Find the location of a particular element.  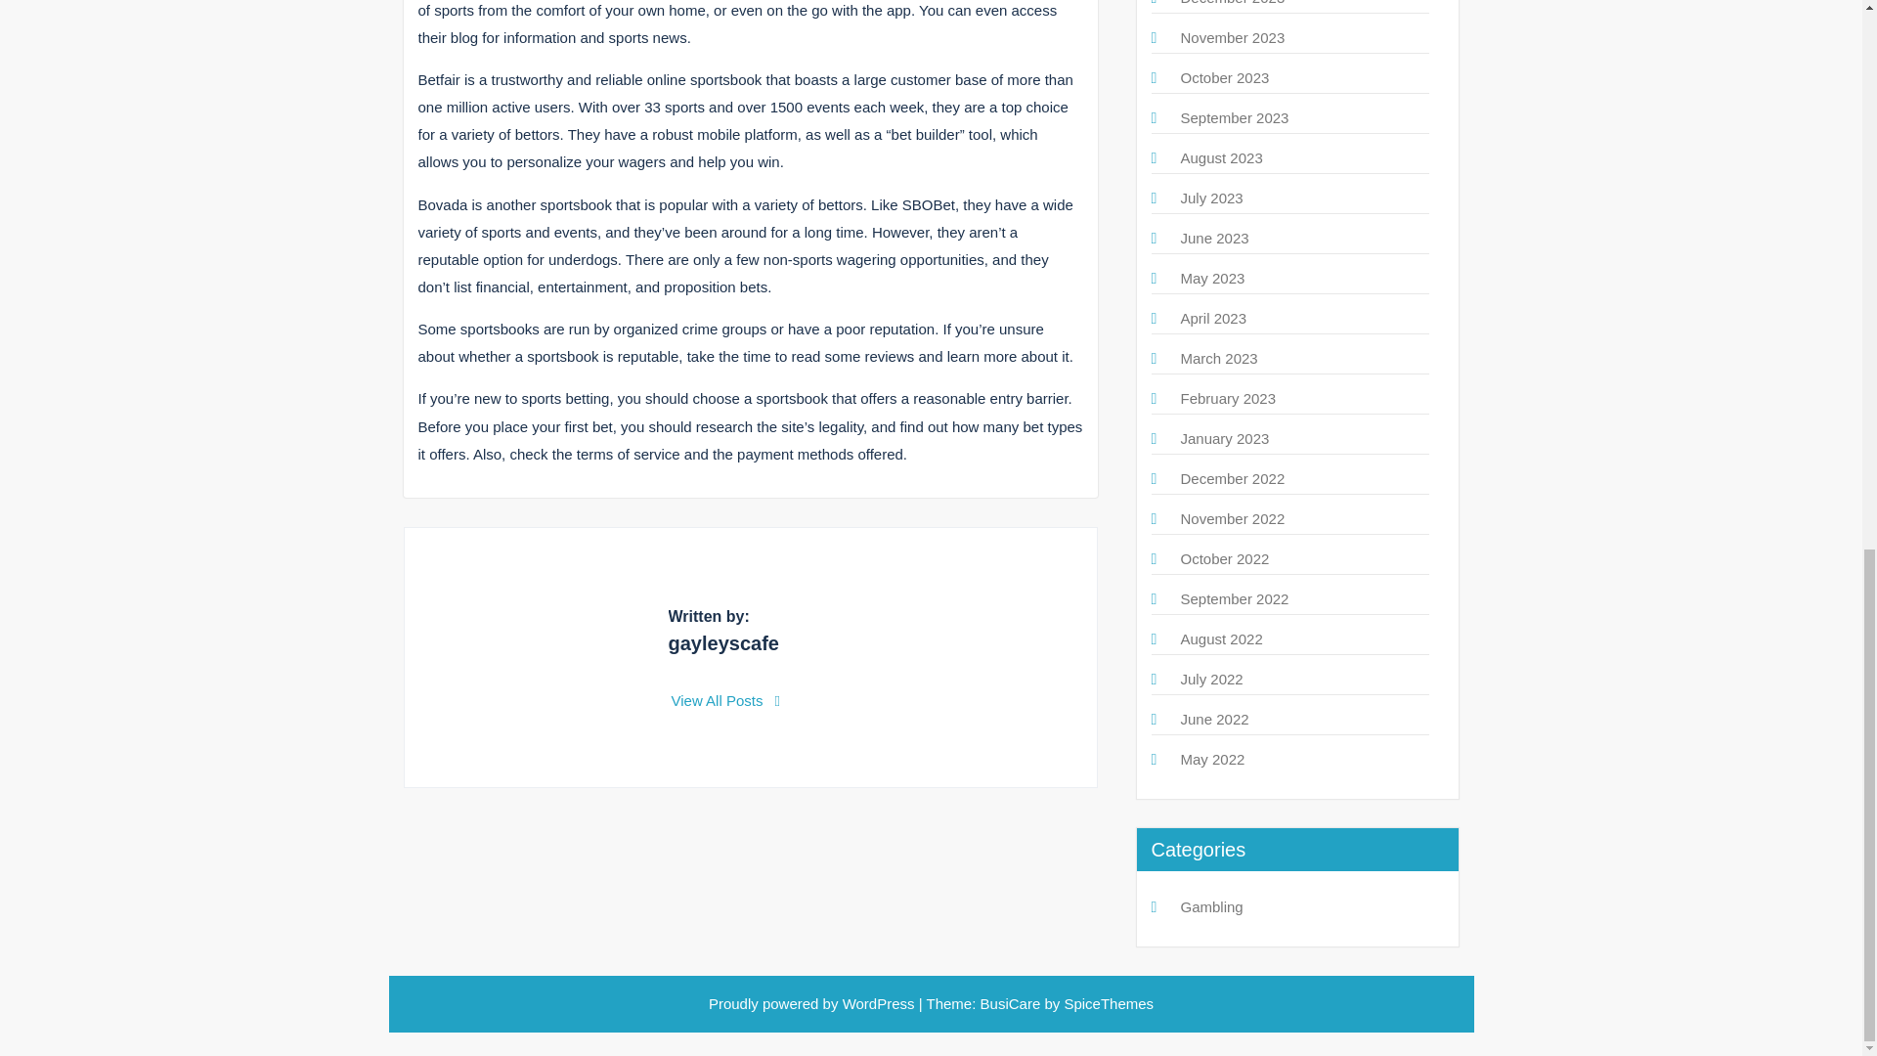

May 2022 is located at coordinates (1212, 759).